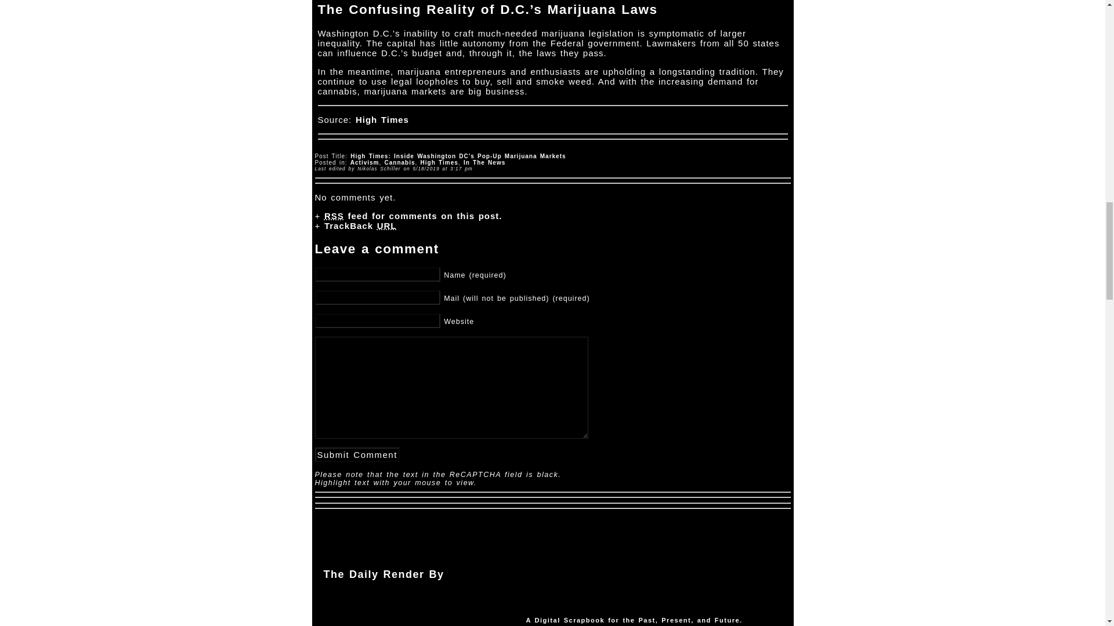  Describe the element at coordinates (365, 162) in the screenshot. I see `Activism` at that location.